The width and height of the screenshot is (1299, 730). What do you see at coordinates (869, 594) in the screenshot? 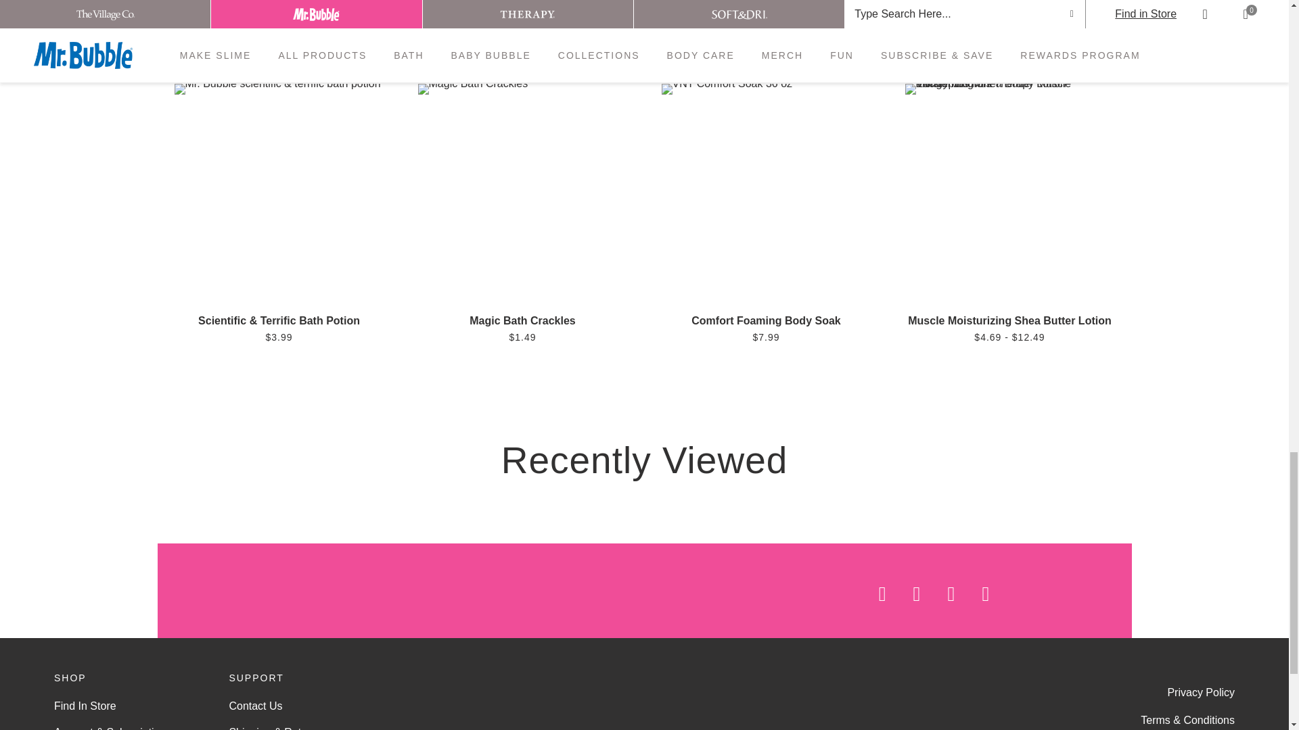
I see `The Village Company on Facebook` at bounding box center [869, 594].